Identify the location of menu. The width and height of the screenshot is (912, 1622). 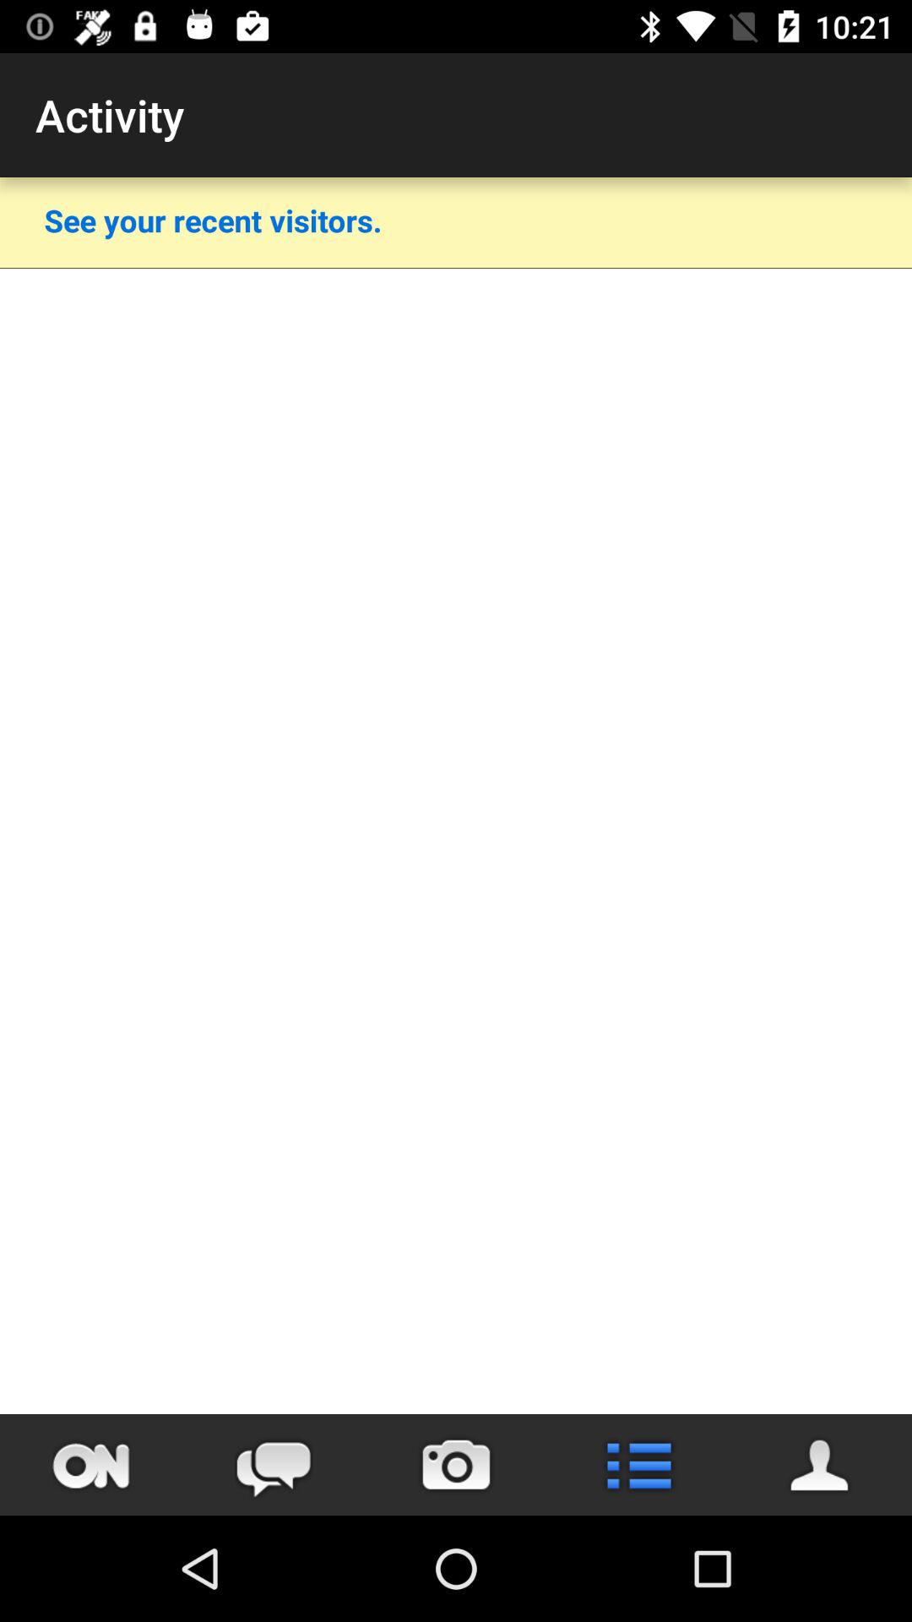
(638, 1465).